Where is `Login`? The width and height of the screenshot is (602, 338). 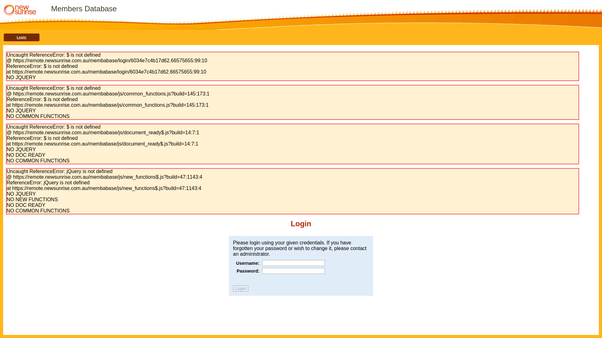
Login is located at coordinates (22, 38).